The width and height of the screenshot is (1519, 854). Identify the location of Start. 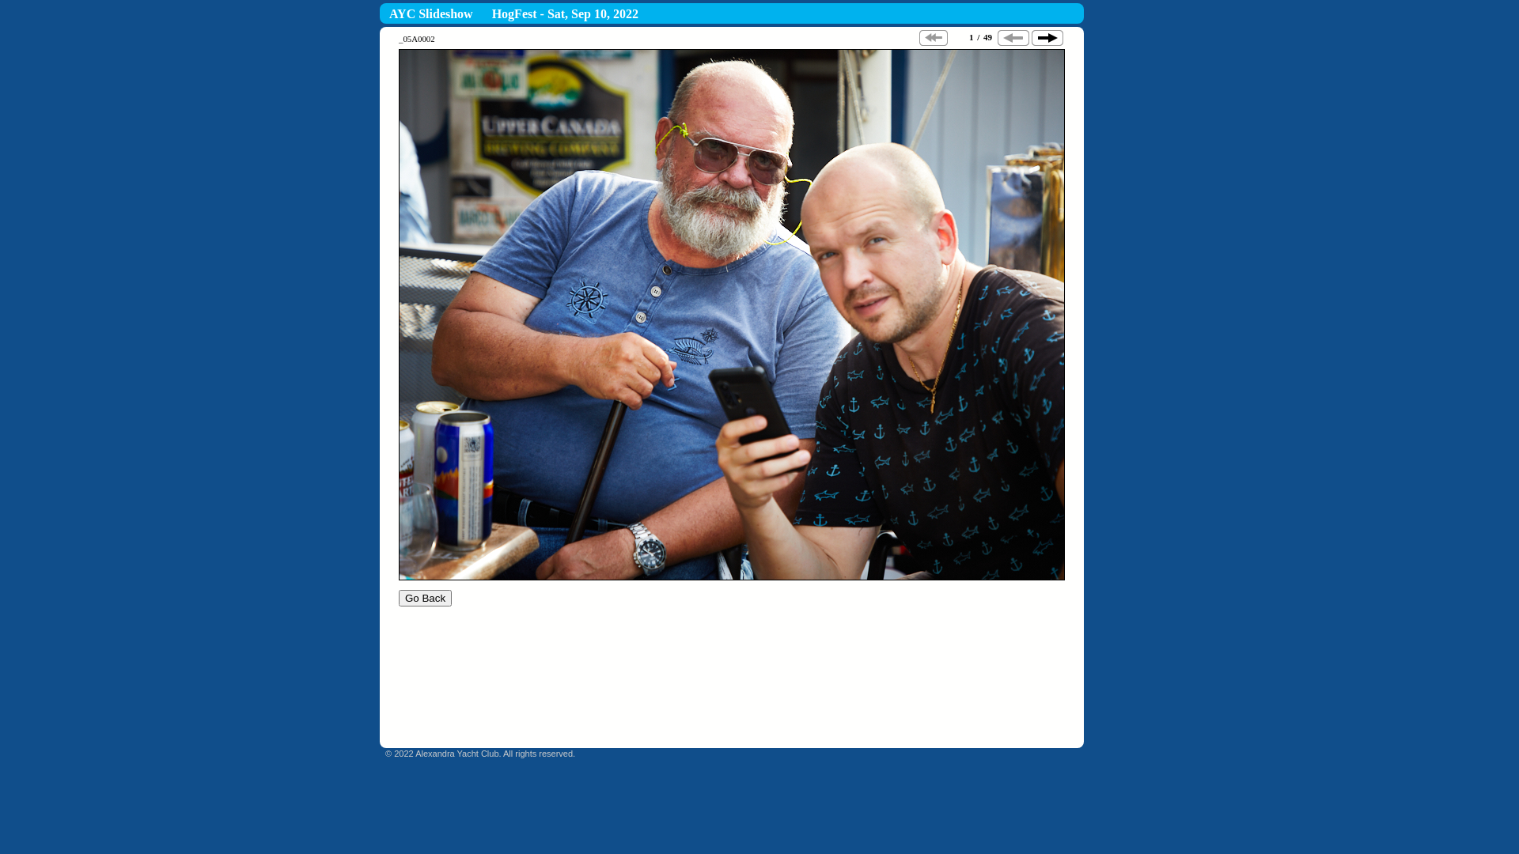
(934, 38).